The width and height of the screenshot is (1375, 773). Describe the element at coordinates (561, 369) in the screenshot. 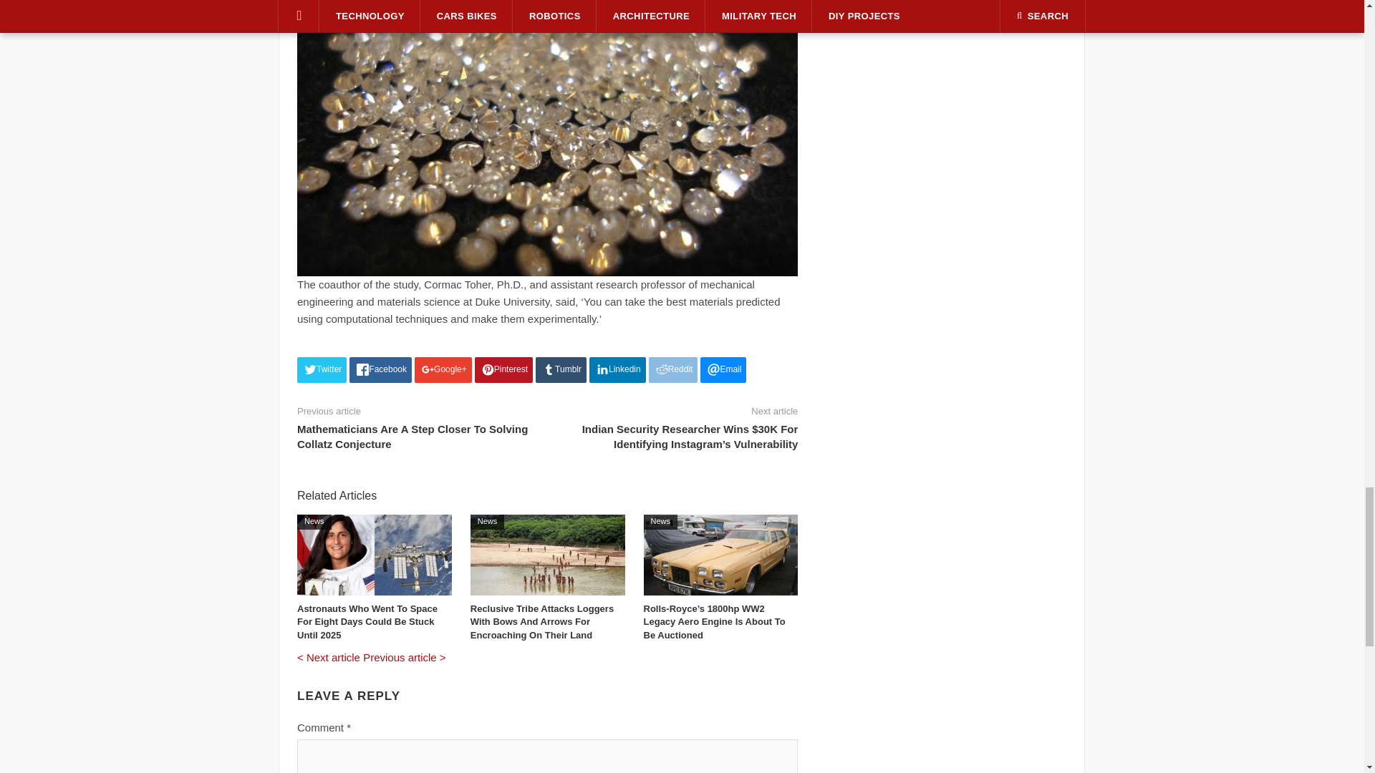

I see `Tumblr` at that location.